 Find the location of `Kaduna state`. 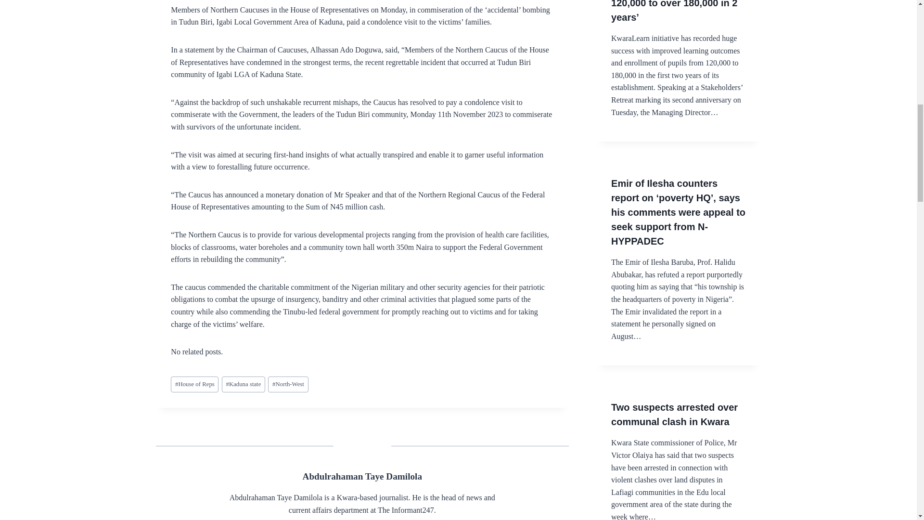

Kaduna state is located at coordinates (244, 384).